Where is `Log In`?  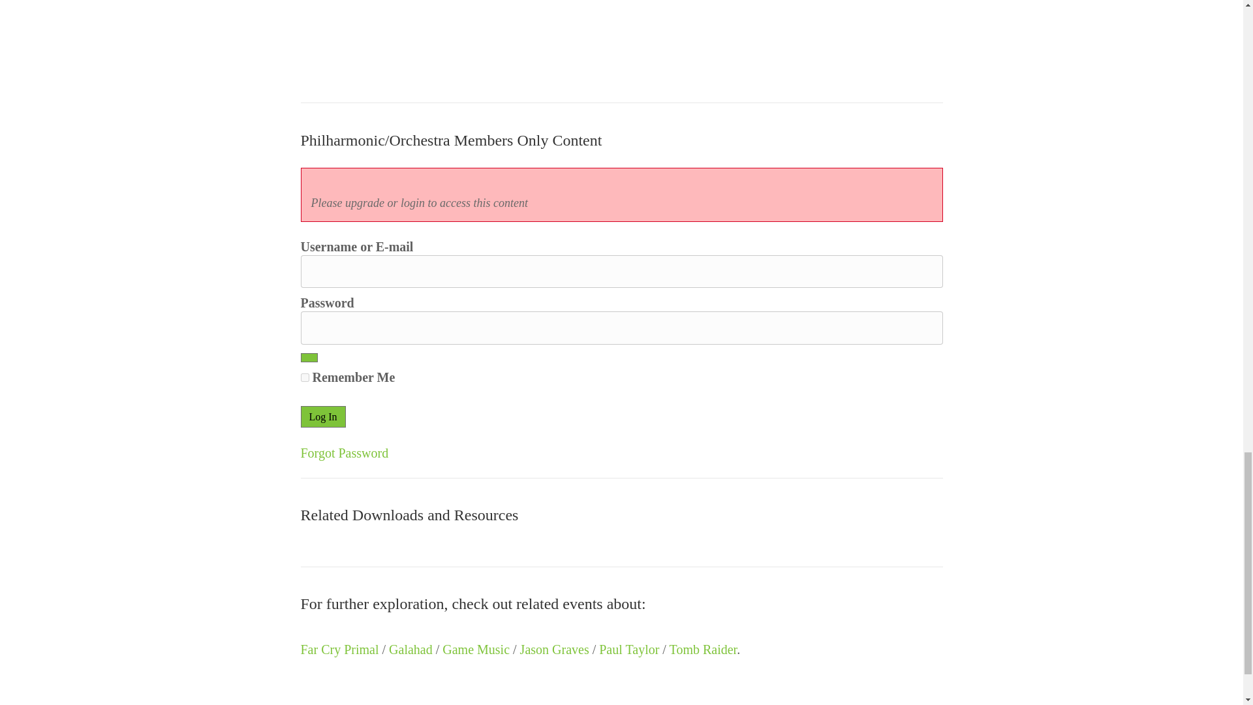 Log In is located at coordinates (322, 416).